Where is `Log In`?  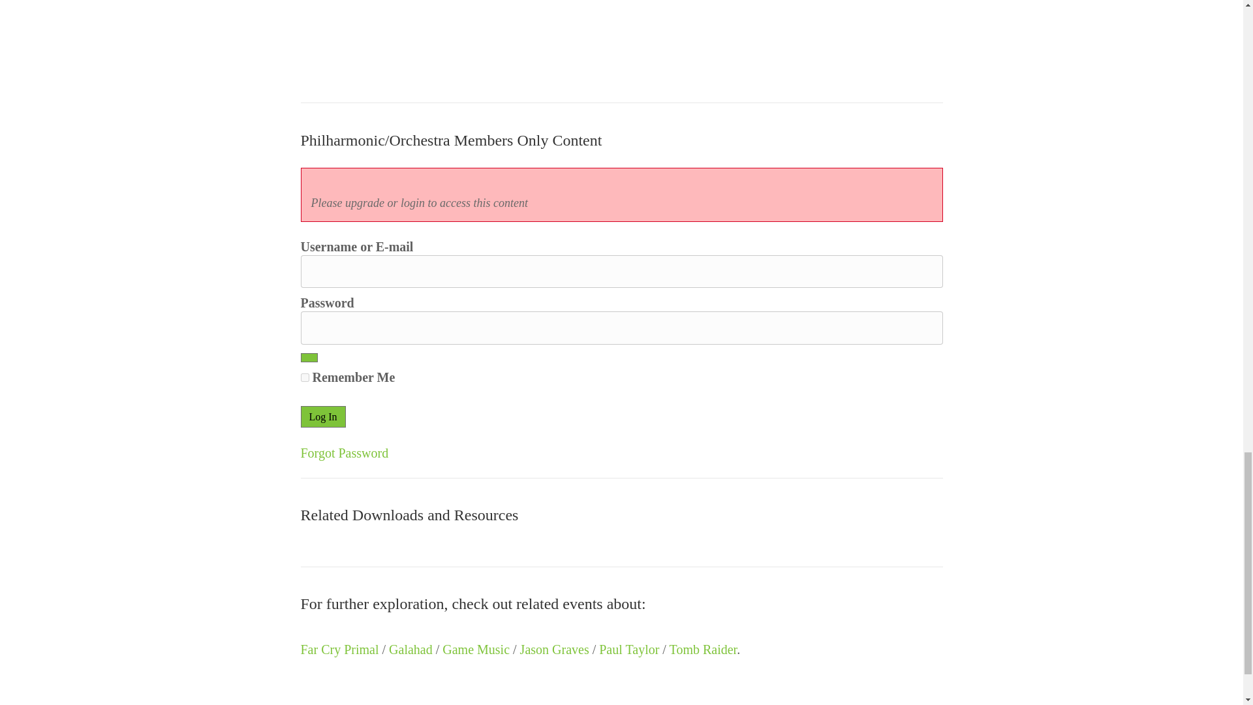 Log In is located at coordinates (322, 416).